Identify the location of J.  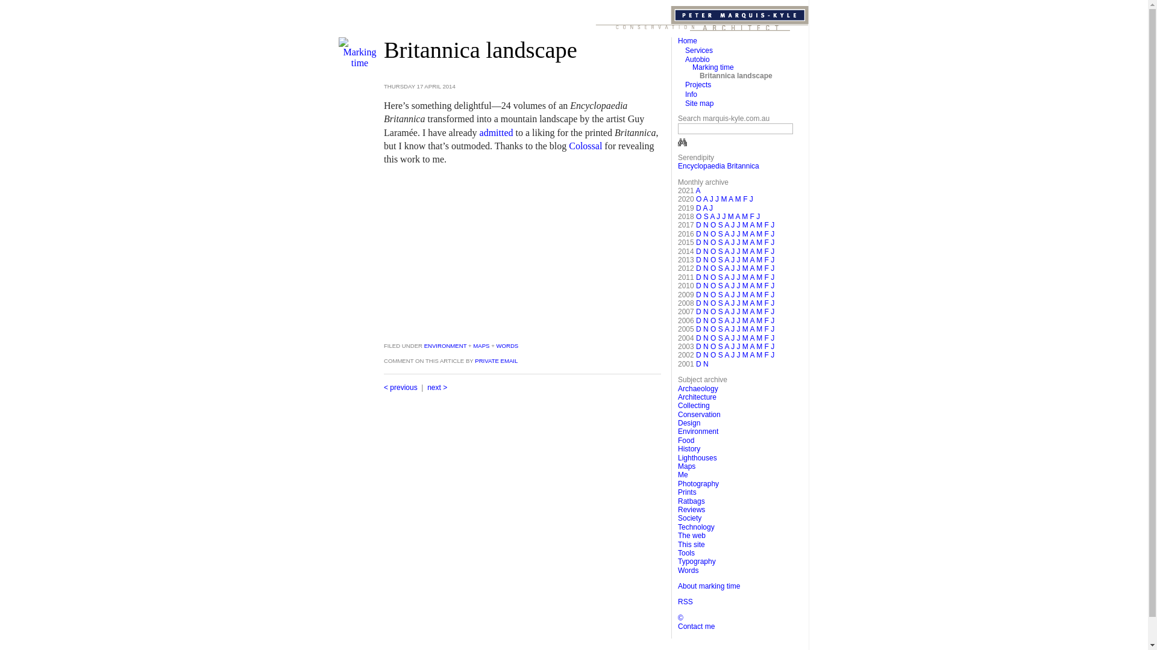
(773, 347).